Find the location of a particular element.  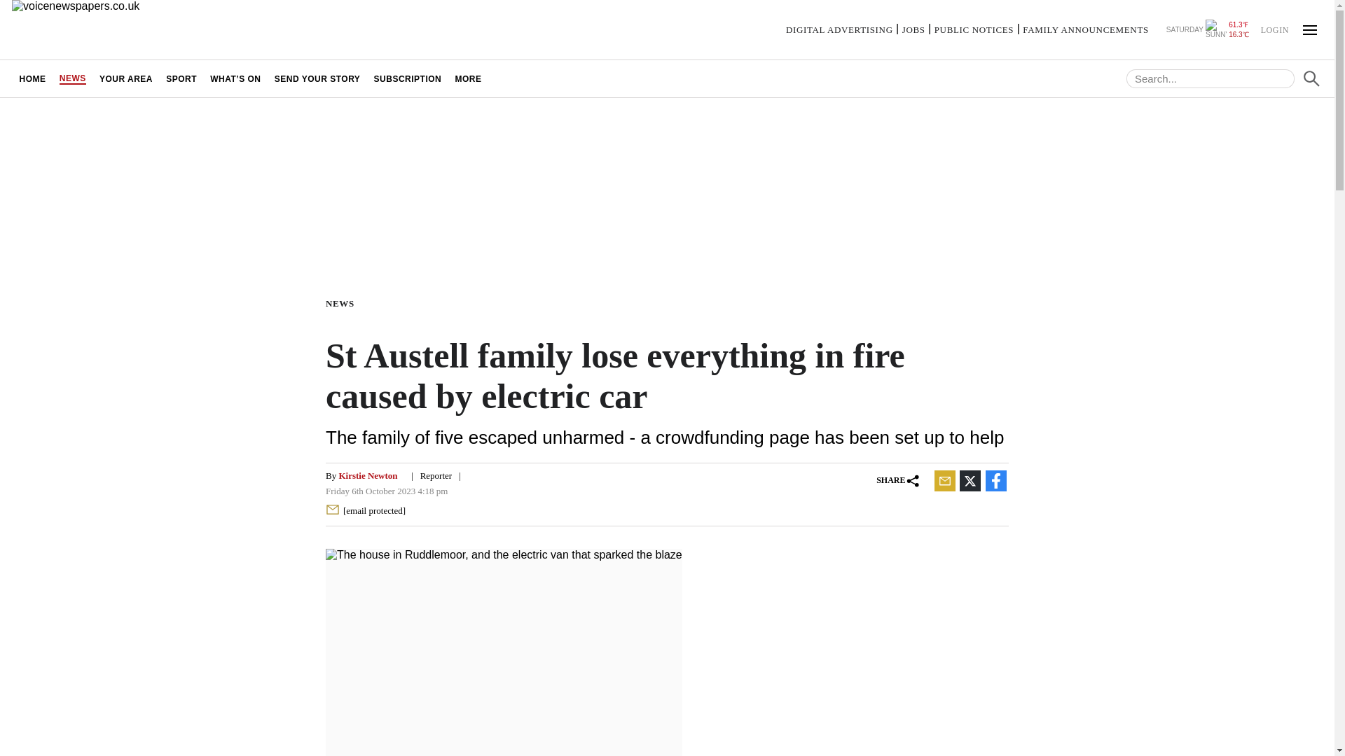

NEWS is located at coordinates (343, 302).